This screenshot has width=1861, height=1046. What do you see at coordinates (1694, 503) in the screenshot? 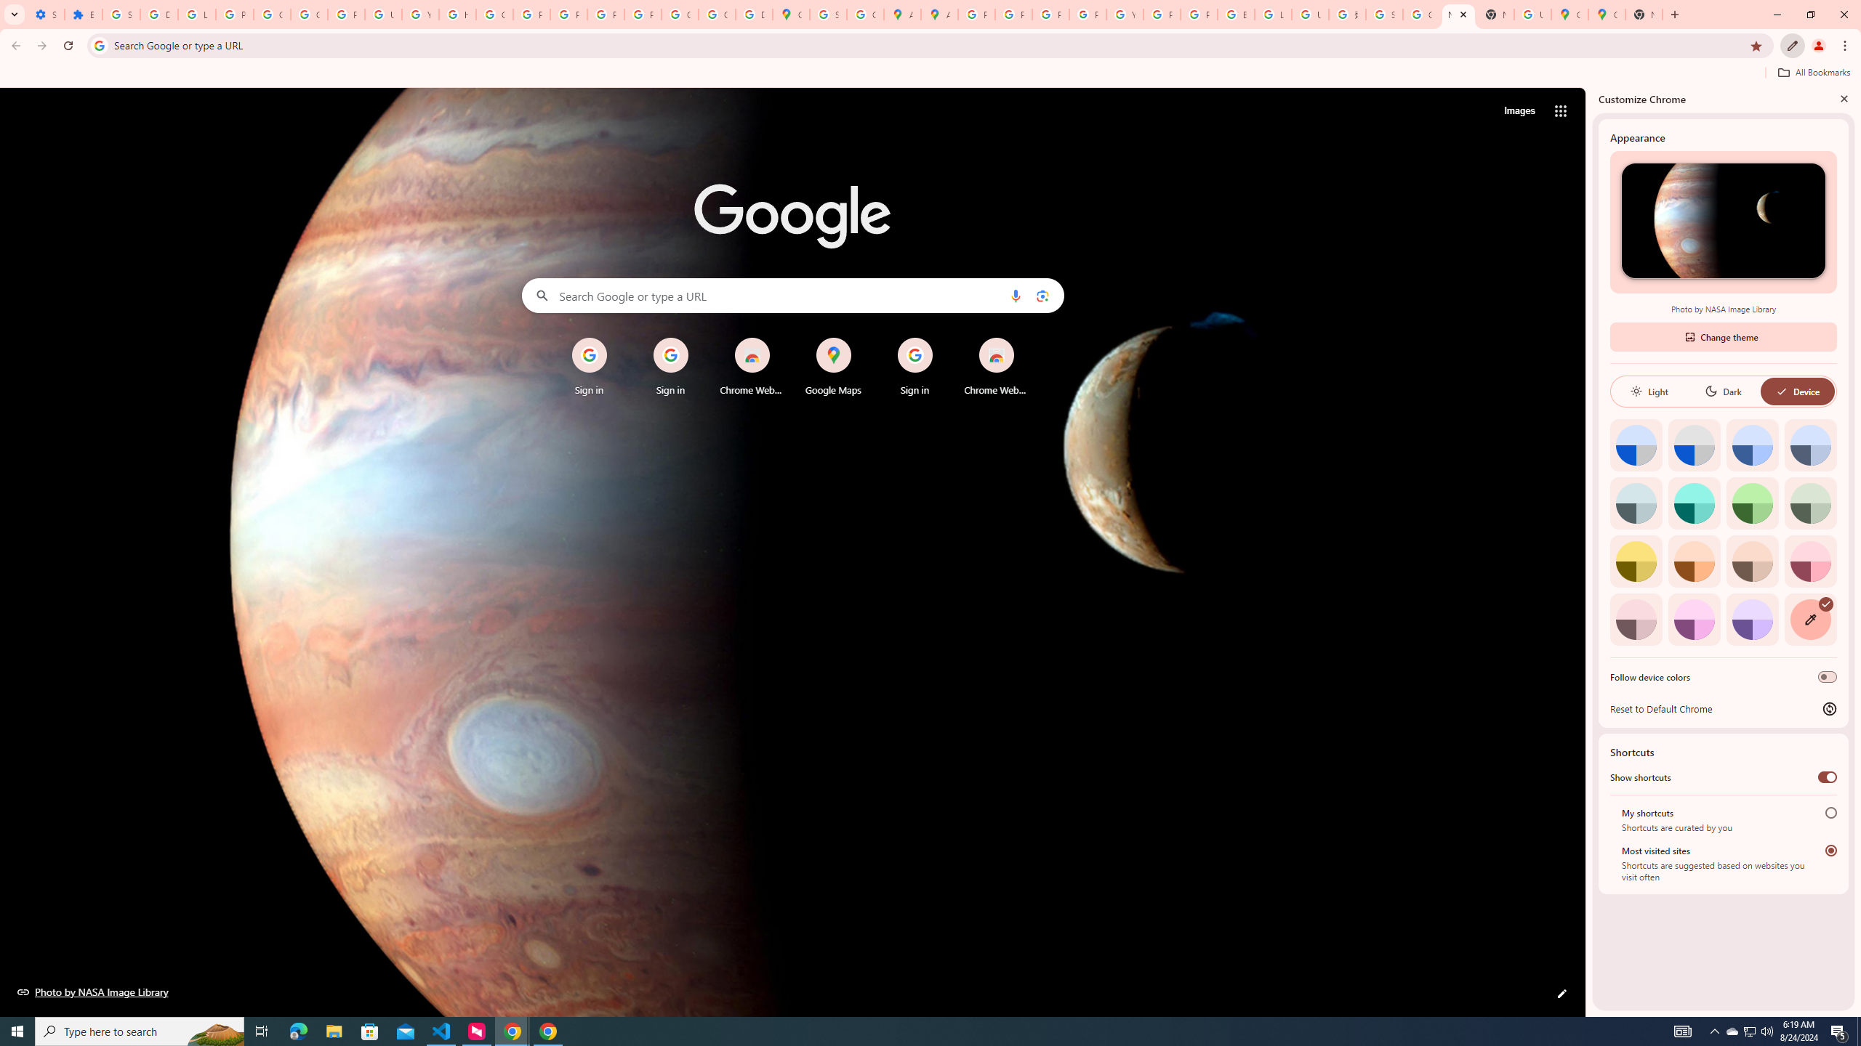
I see `Aqua` at bounding box center [1694, 503].